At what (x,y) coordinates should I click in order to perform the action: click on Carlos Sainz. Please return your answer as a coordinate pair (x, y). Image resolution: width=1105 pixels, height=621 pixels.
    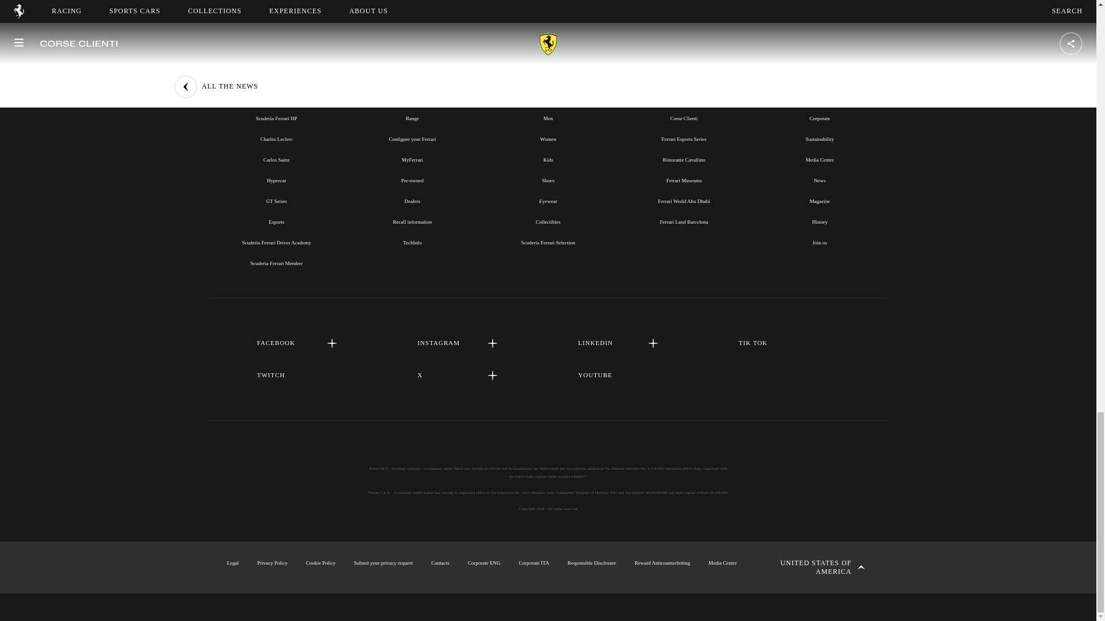
    Looking at the image, I should click on (276, 160).